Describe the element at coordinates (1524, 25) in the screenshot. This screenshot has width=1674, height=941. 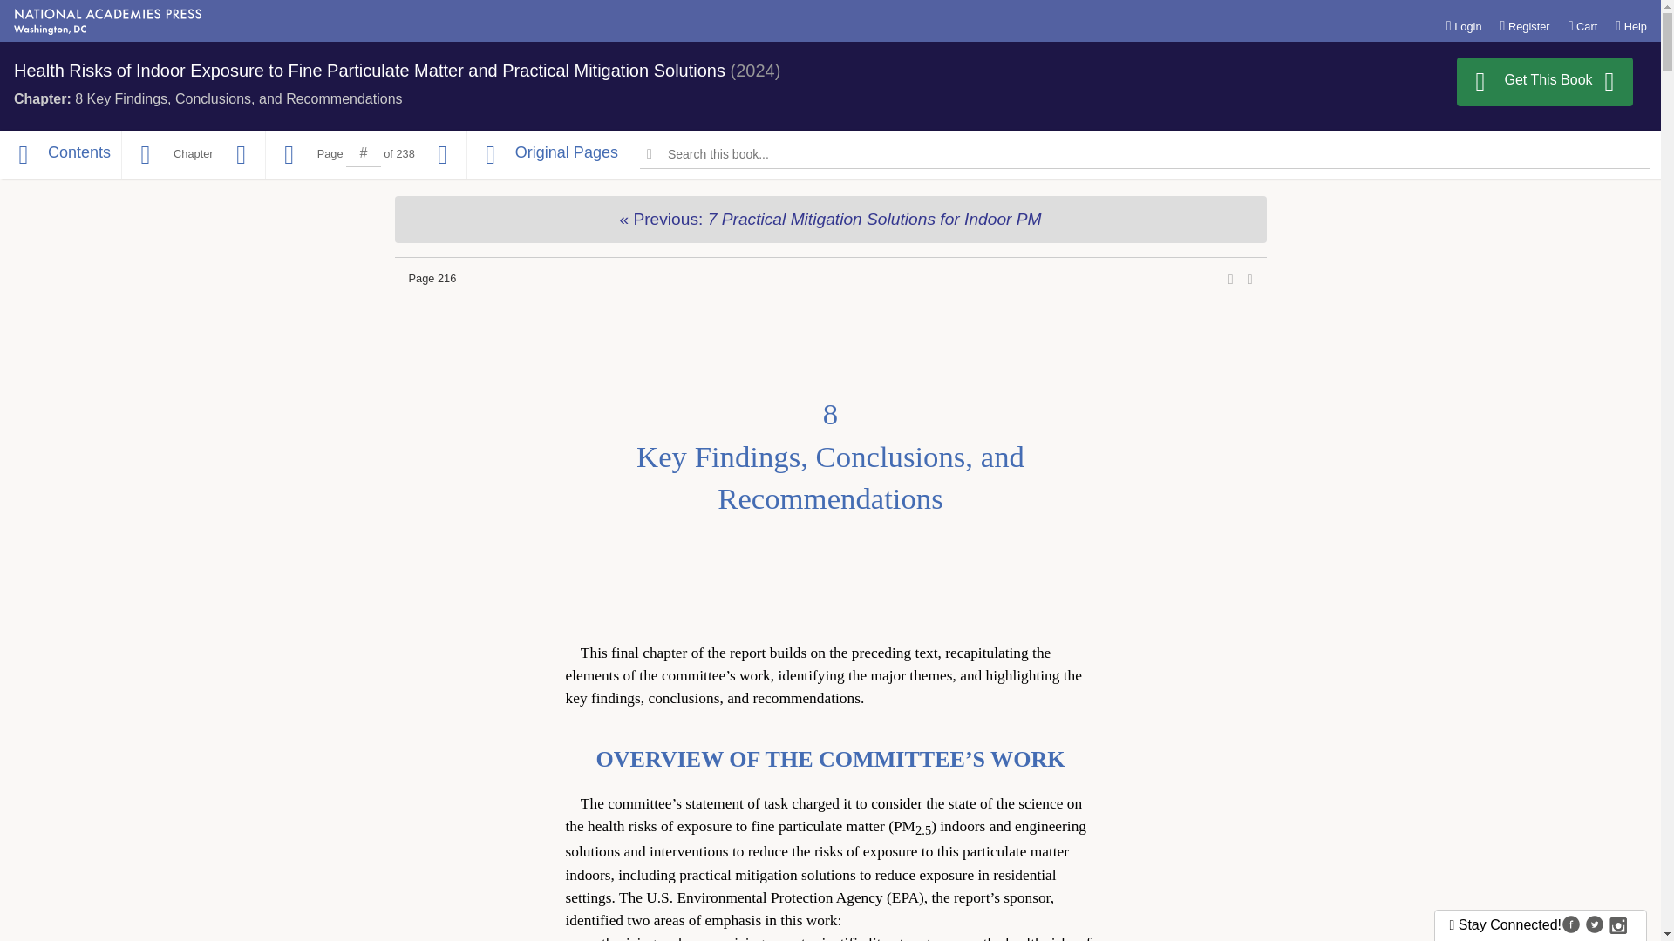
I see `Cart` at that location.